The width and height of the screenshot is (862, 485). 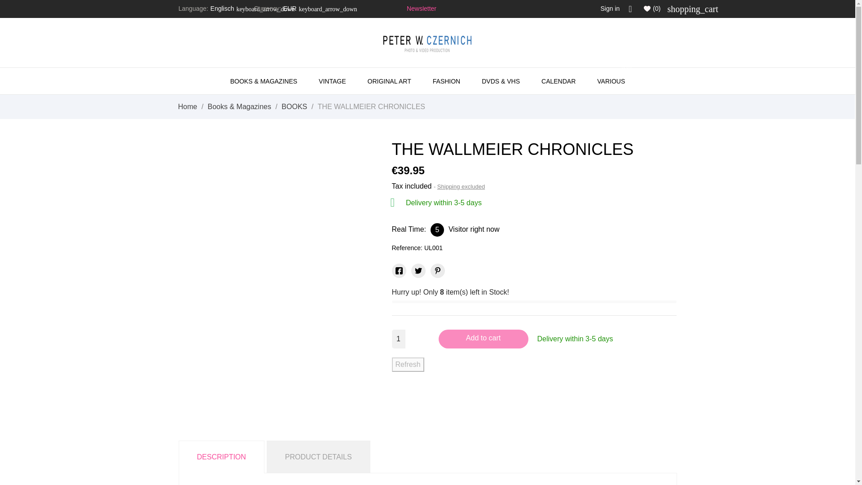 I want to click on CALENDAR, so click(x=611, y=81).